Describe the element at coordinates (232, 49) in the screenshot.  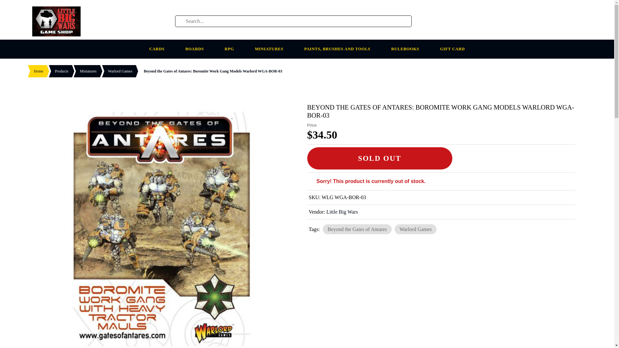
I see `RPG` at that location.